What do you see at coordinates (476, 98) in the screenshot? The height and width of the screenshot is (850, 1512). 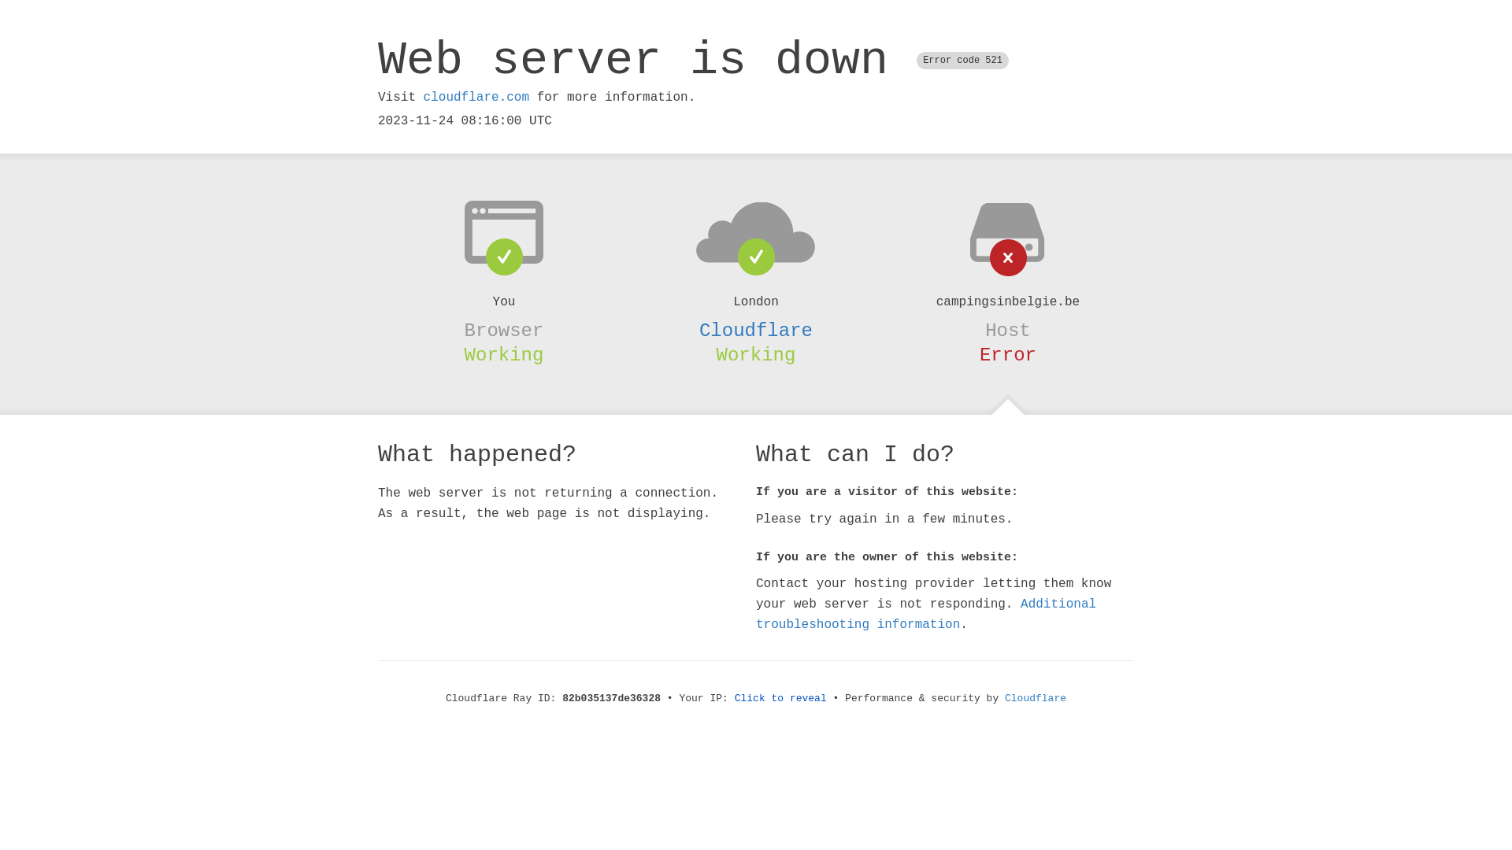 I see `cloudflare.com` at bounding box center [476, 98].